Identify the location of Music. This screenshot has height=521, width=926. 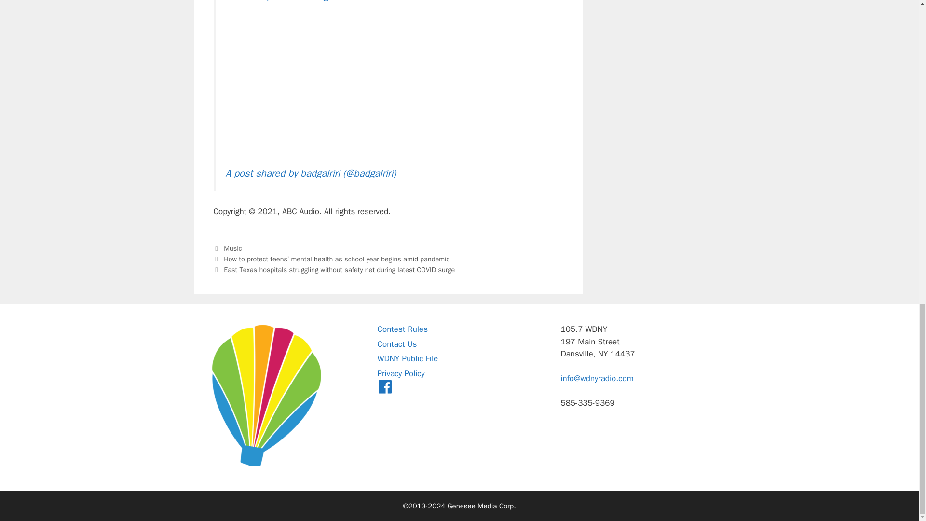
(232, 248).